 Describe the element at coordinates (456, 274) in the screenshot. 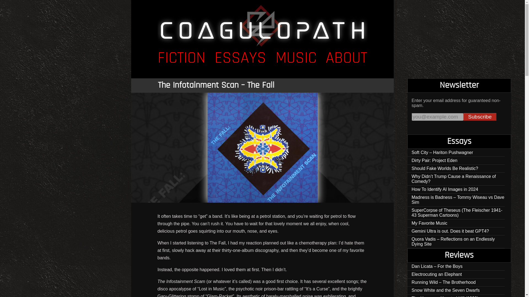

I see `Electrocuting an Elephant` at that location.